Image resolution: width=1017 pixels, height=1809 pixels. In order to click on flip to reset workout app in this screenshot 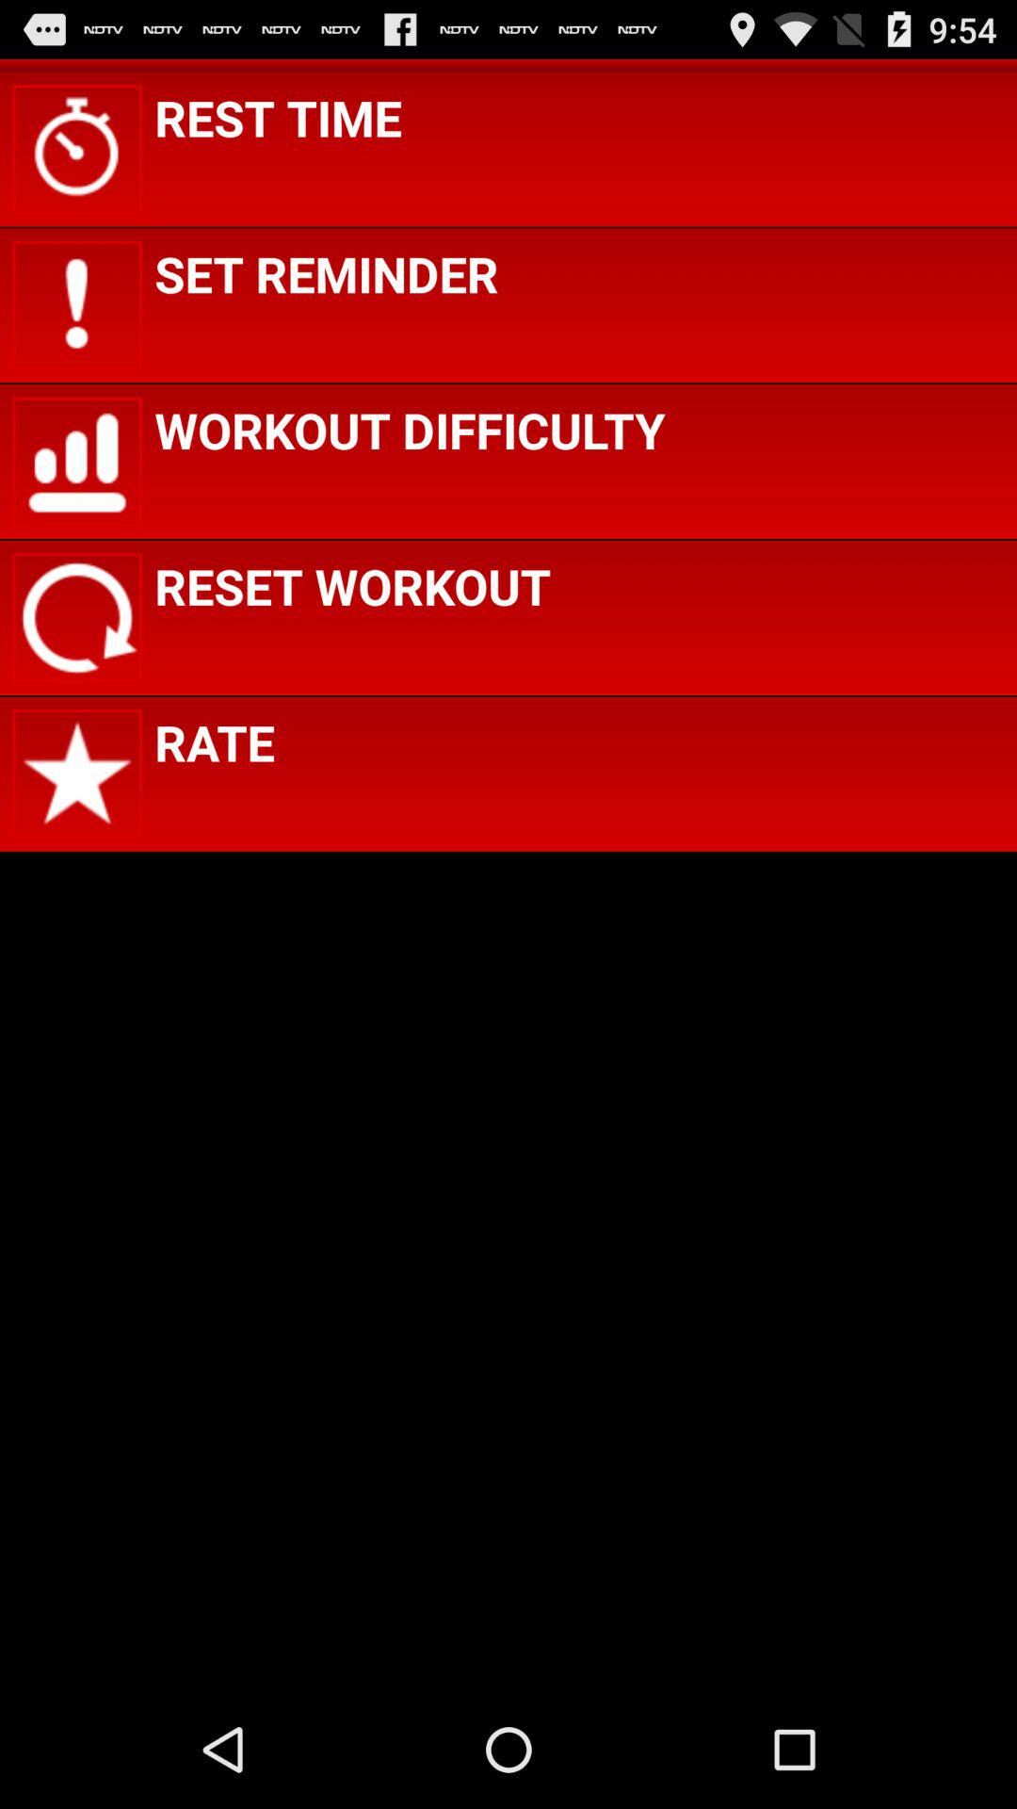, I will do `click(352, 586)`.